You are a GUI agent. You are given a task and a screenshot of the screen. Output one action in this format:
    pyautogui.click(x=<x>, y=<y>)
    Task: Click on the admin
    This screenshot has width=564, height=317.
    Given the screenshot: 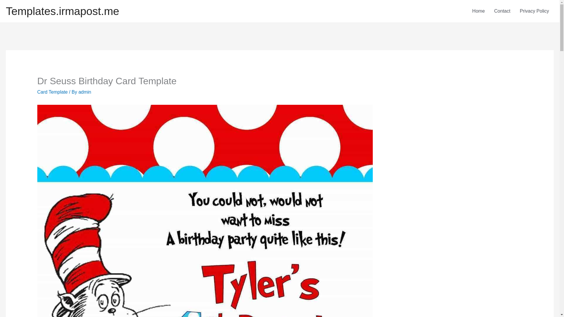 What is the action you would take?
    pyautogui.click(x=85, y=92)
    